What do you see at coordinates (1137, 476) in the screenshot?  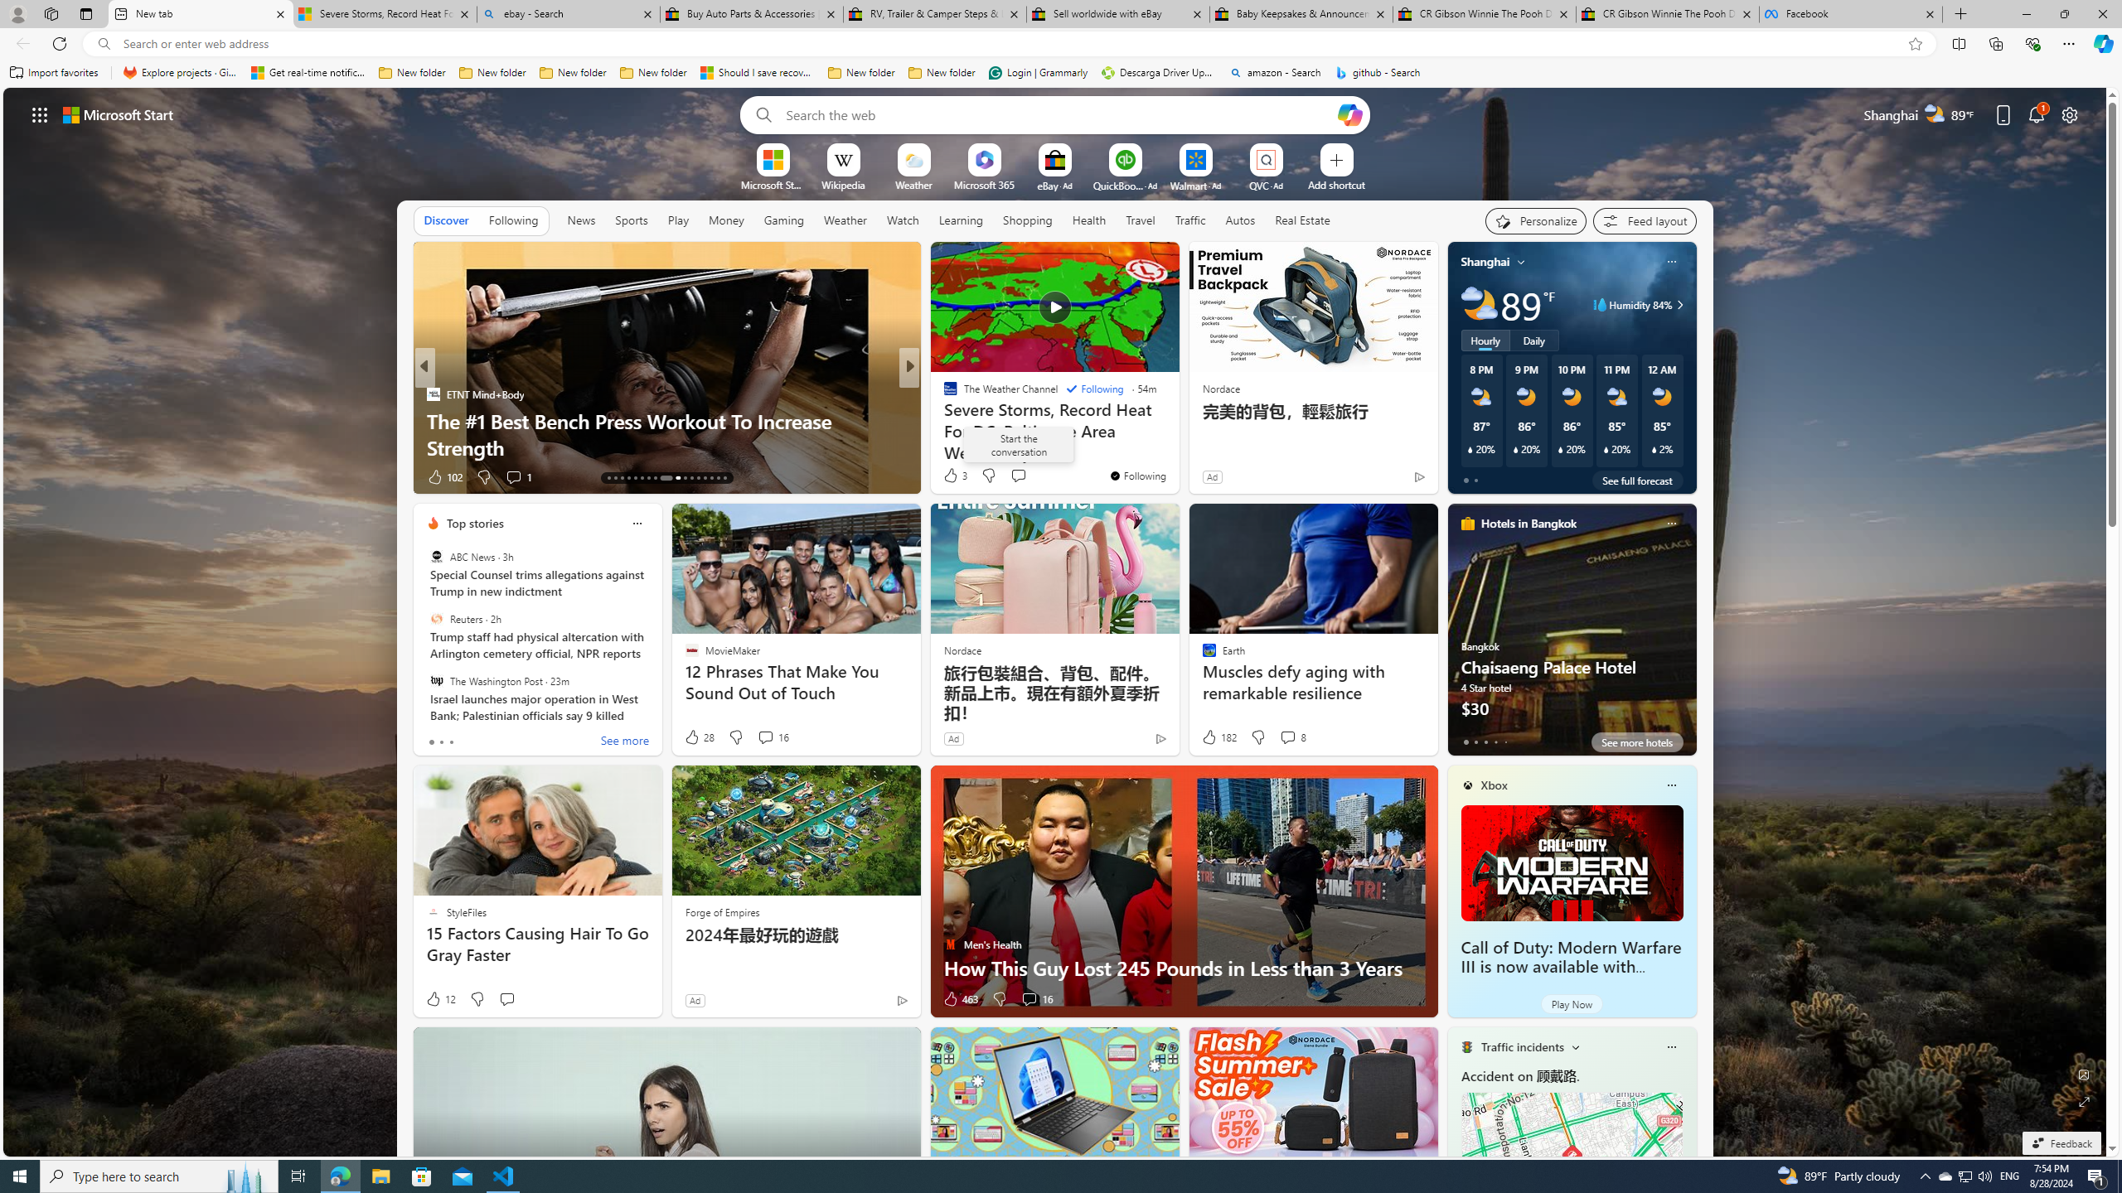 I see `You're following The Weather Channel` at bounding box center [1137, 476].